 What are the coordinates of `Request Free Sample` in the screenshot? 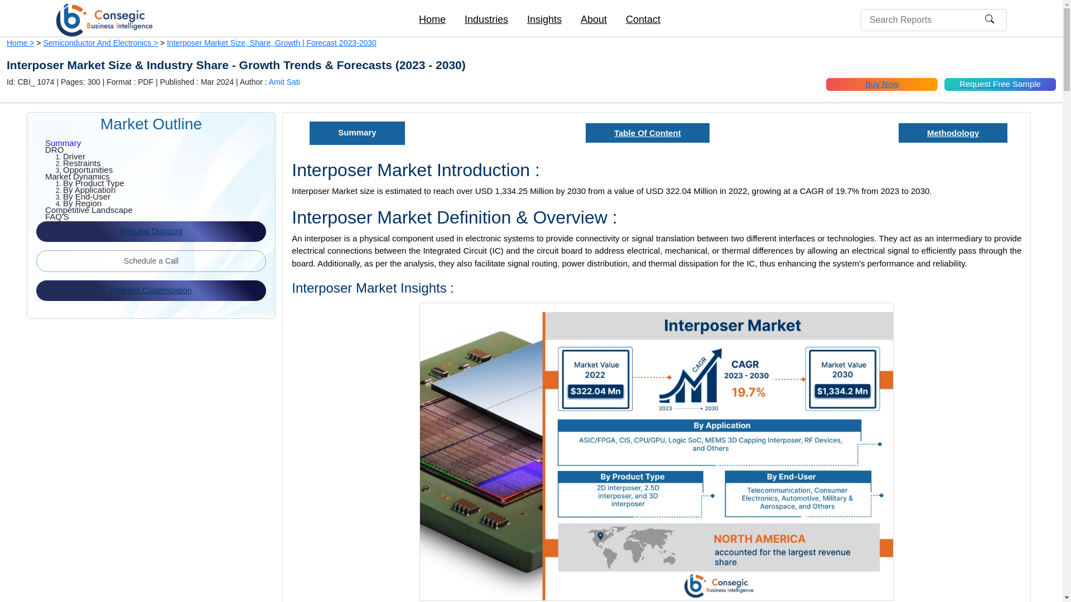 It's located at (999, 85).